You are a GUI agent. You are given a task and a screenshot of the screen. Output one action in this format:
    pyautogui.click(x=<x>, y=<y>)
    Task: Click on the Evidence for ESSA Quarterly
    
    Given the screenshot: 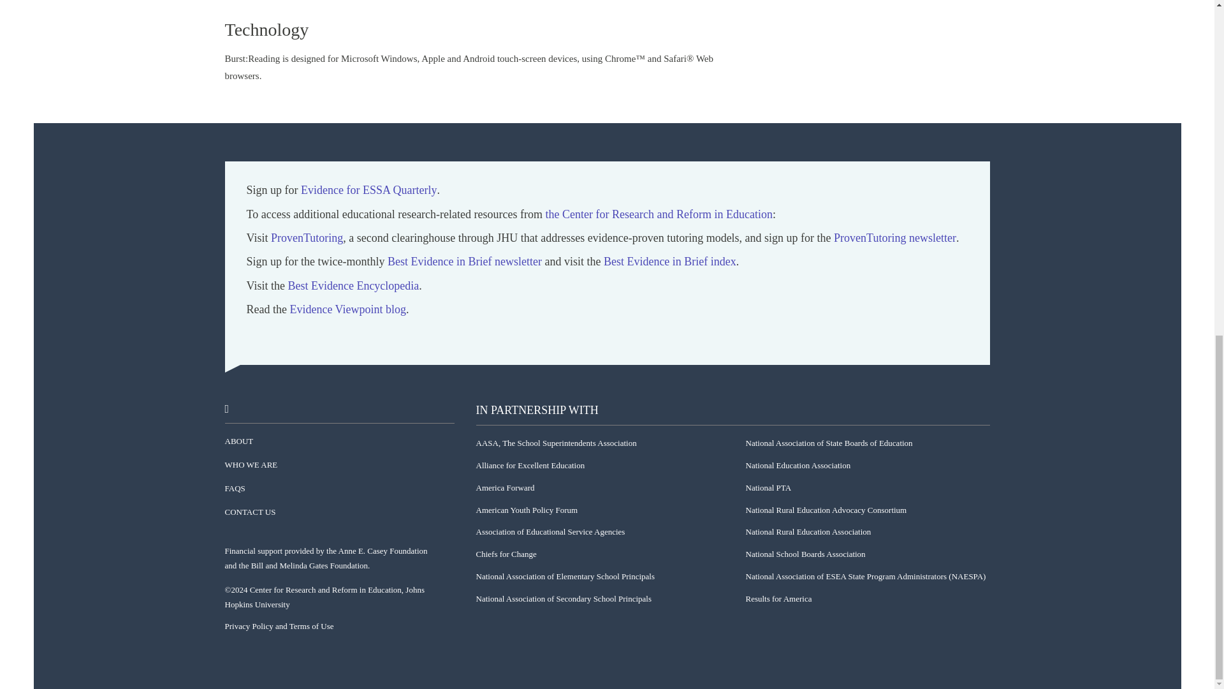 What is the action you would take?
    pyautogui.click(x=368, y=190)
    